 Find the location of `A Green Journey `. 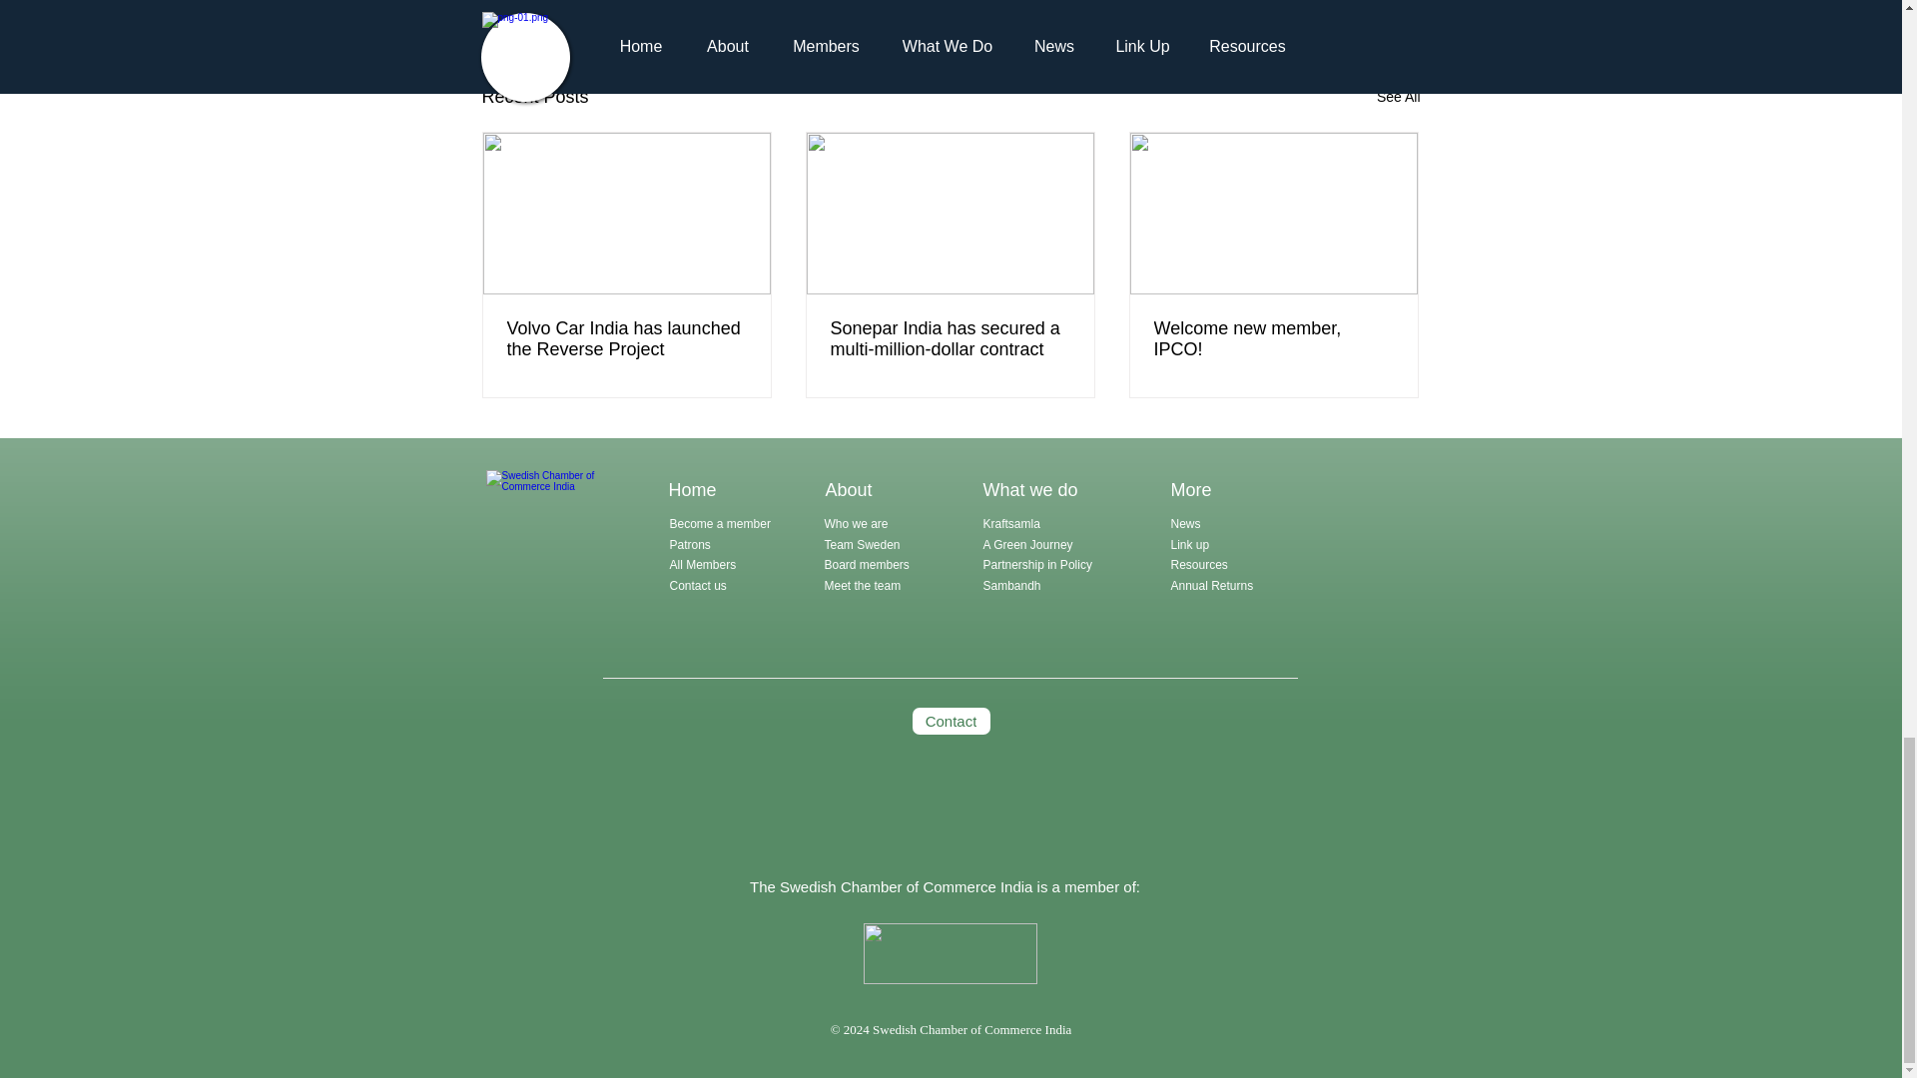

A Green Journey  is located at coordinates (1028, 544).